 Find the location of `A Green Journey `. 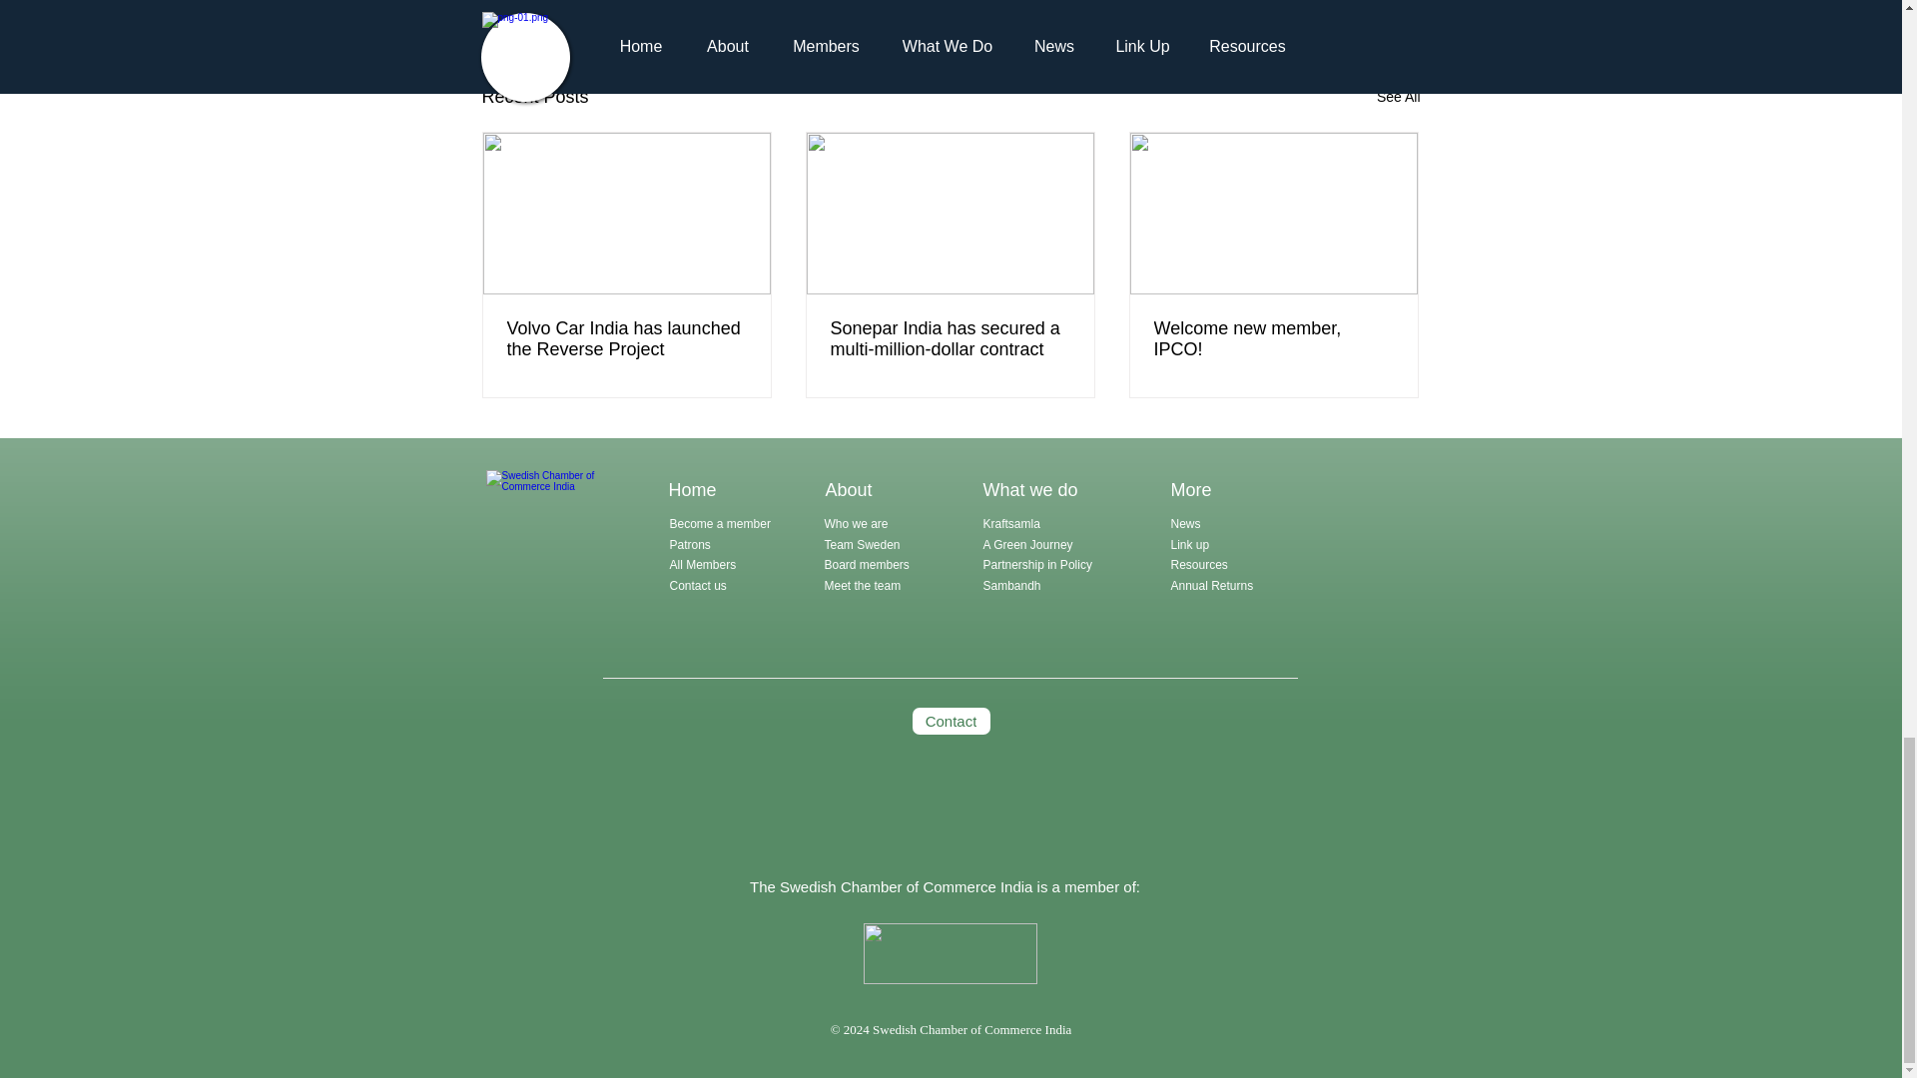

A Green Journey  is located at coordinates (1028, 544).